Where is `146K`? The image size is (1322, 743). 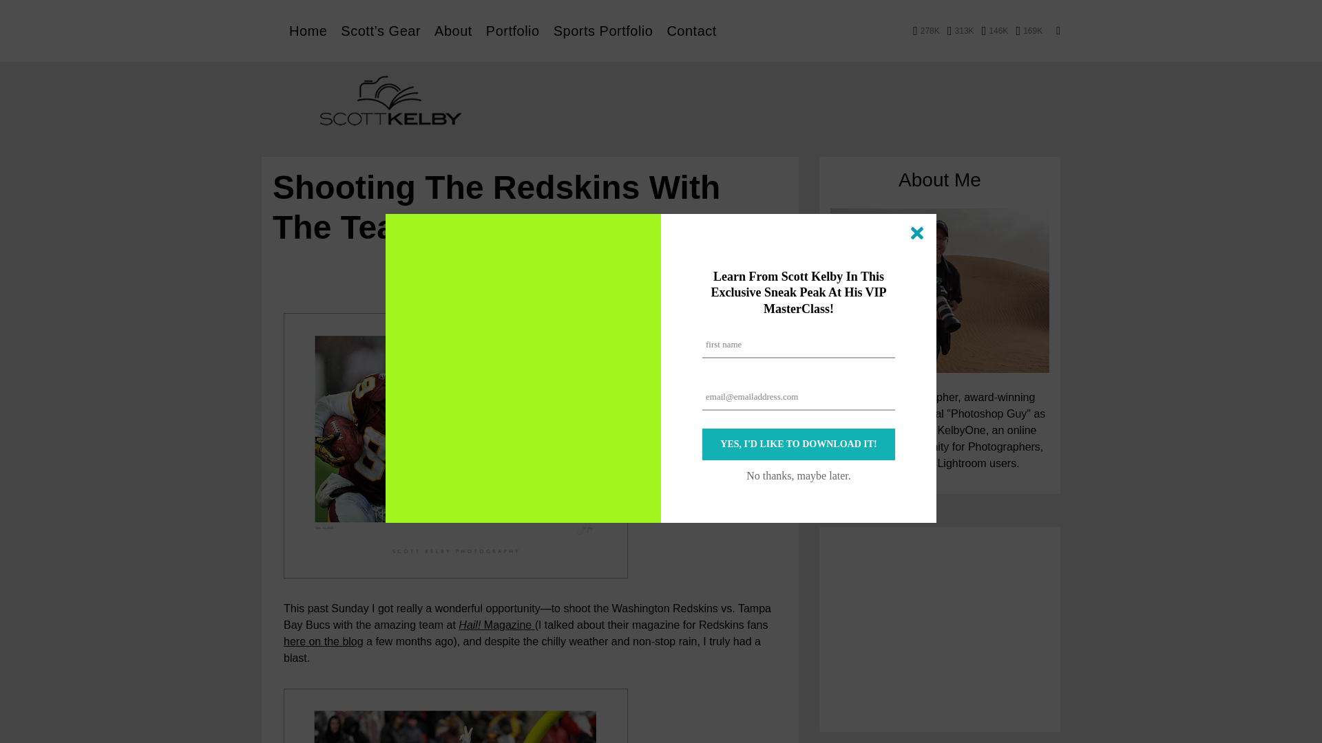
146K is located at coordinates (995, 30).